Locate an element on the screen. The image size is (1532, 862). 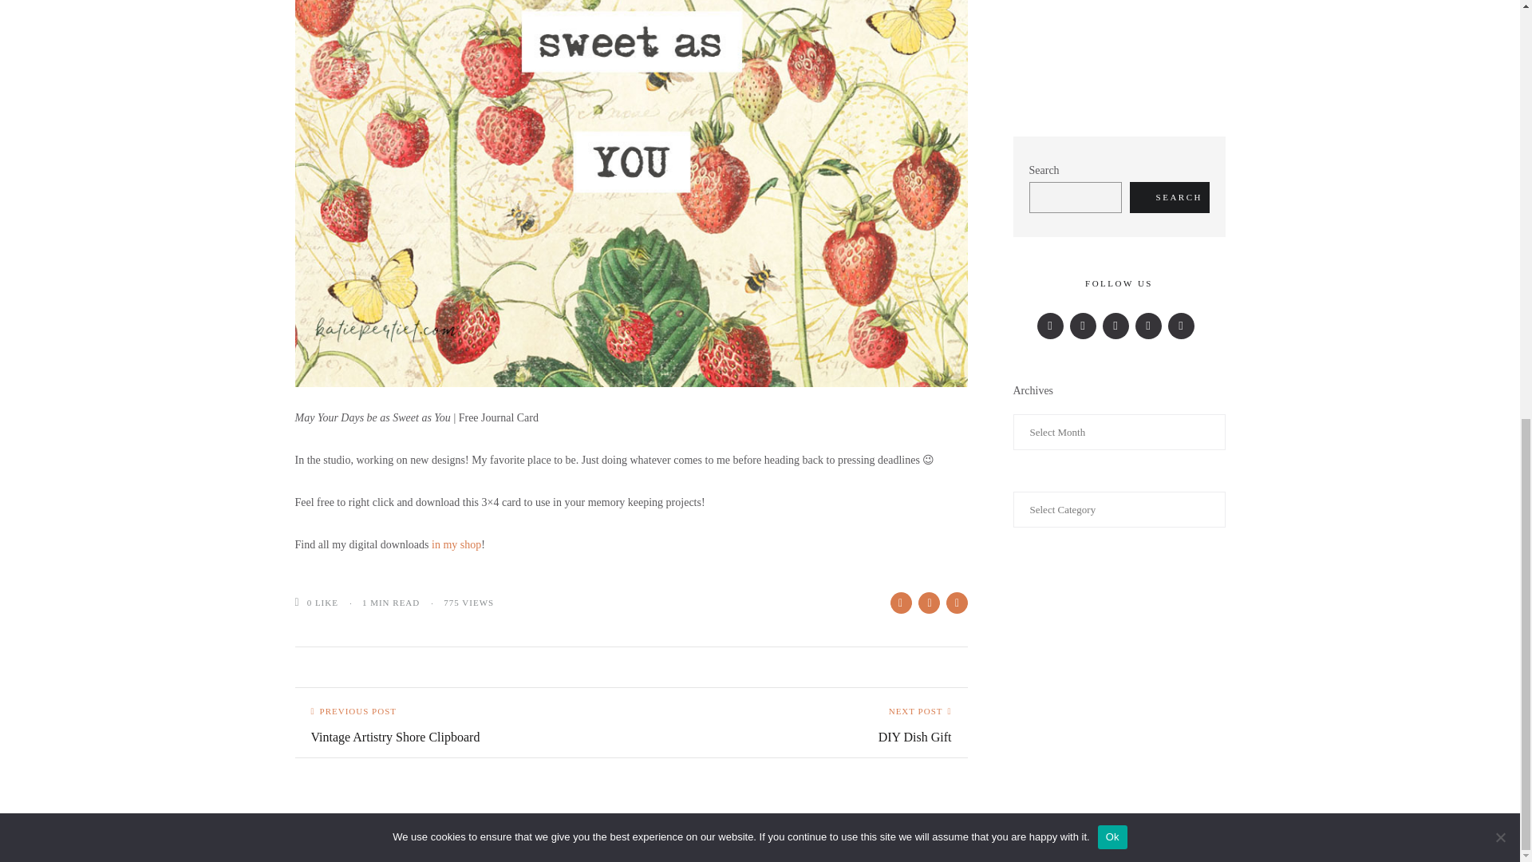
in my shop is located at coordinates (456, 544).